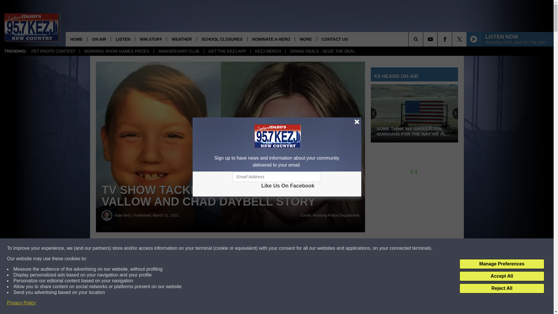 The width and height of the screenshot is (558, 314). I want to click on SEARCH, so click(424, 39).